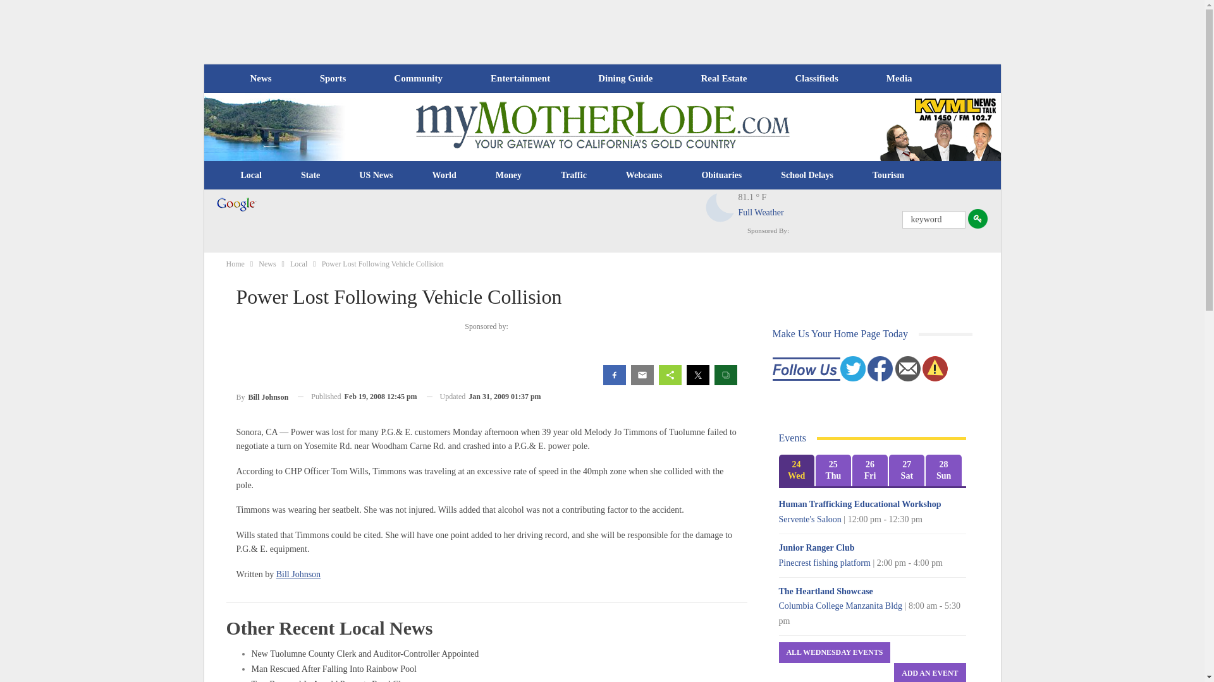  I want to click on Submit, so click(978, 218).